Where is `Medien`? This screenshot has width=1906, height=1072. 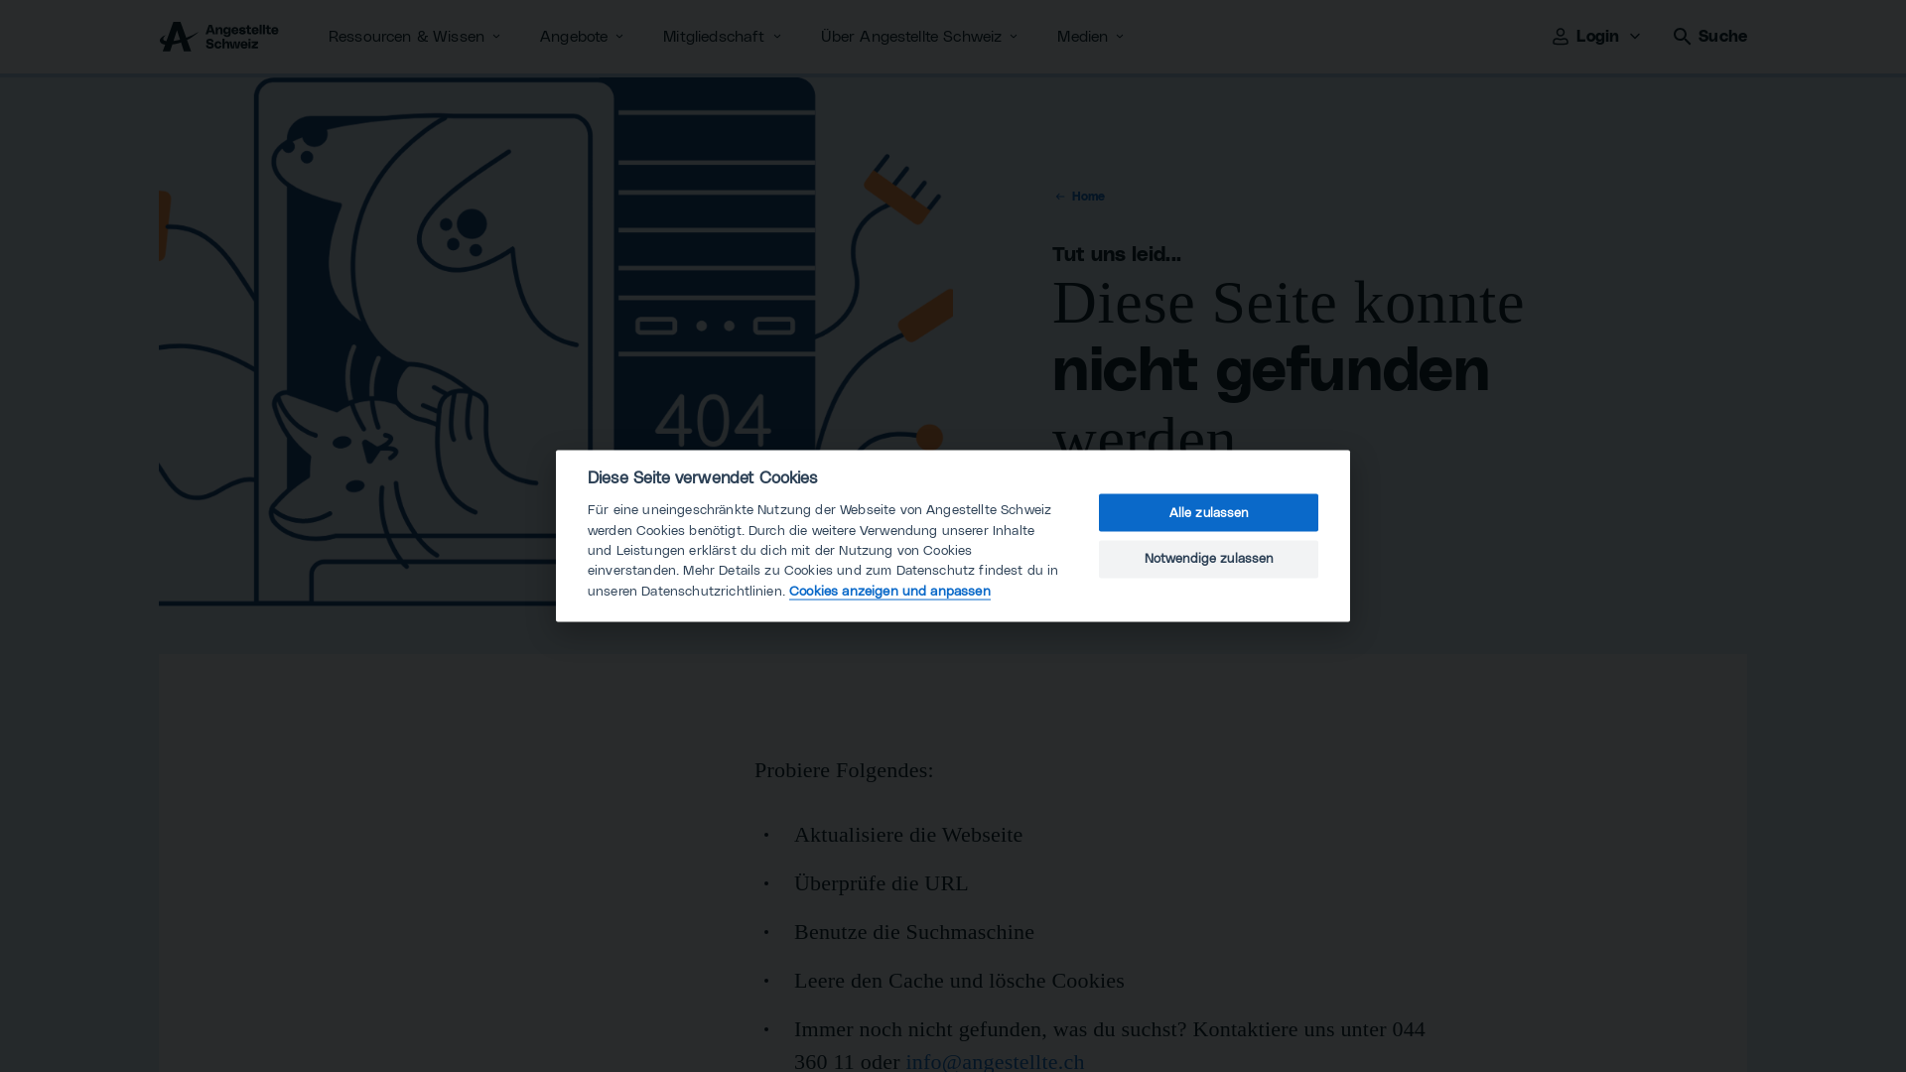
Medien is located at coordinates (1092, 37).